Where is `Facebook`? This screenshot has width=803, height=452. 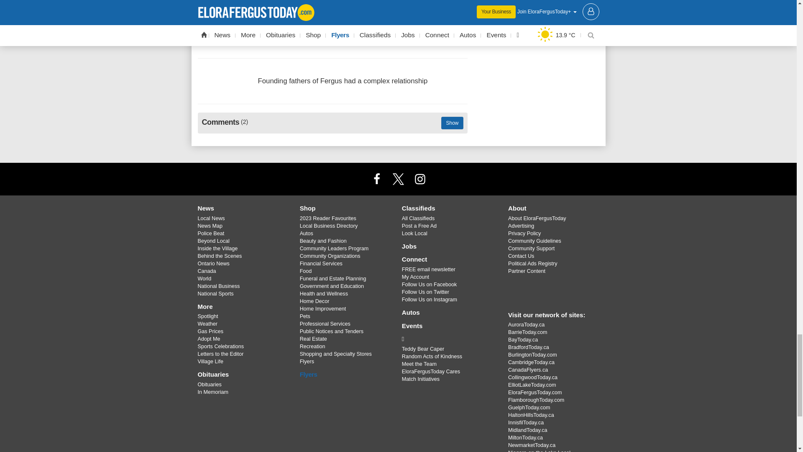
Facebook is located at coordinates (377, 179).